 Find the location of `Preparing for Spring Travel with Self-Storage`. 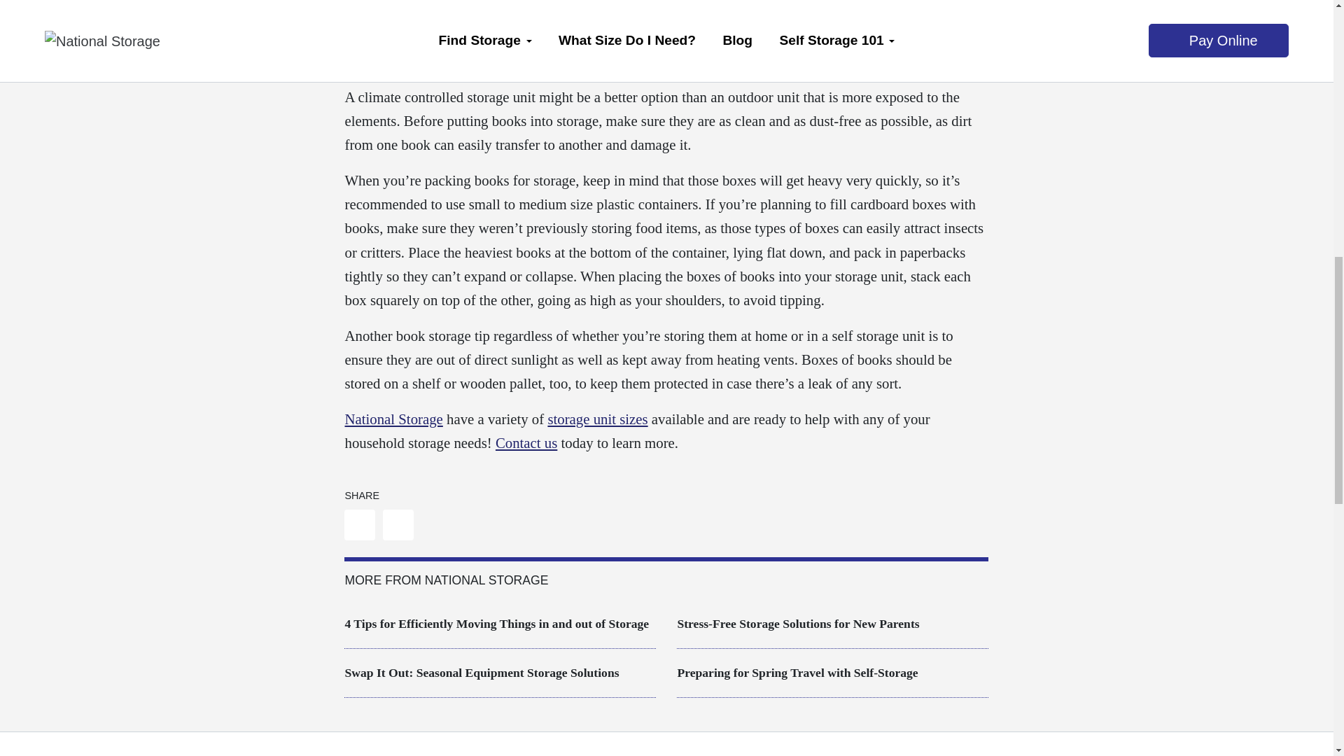

Preparing for Spring Travel with Self-Storage is located at coordinates (797, 672).